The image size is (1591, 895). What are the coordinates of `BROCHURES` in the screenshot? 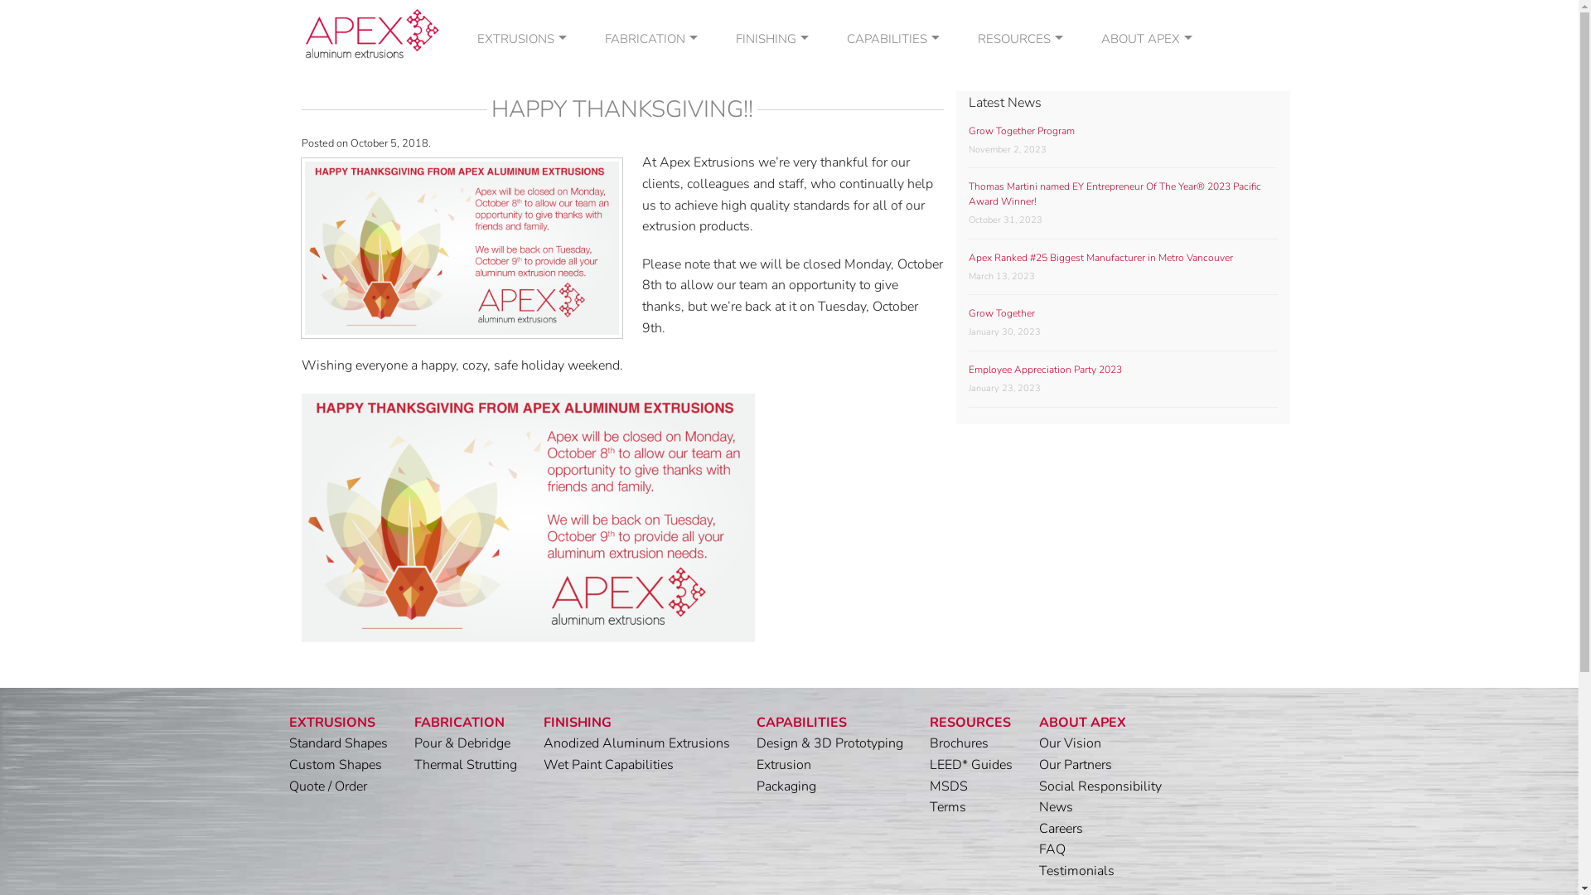 It's located at (1019, 73).